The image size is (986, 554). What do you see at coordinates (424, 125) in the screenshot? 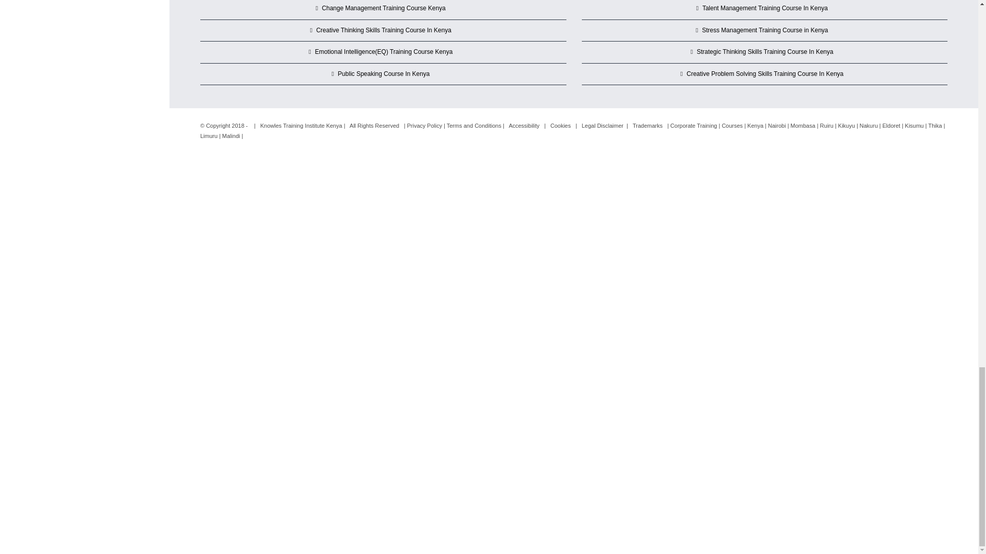
I see `Privacy Policy` at bounding box center [424, 125].